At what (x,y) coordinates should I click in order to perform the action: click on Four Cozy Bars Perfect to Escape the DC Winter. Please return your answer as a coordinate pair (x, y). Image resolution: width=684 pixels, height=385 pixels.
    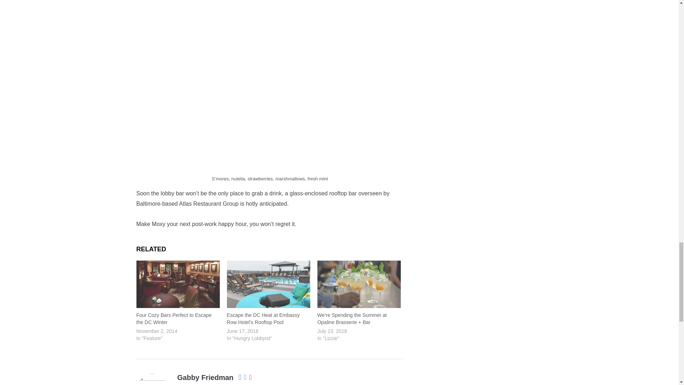
    Looking at the image, I should click on (178, 284).